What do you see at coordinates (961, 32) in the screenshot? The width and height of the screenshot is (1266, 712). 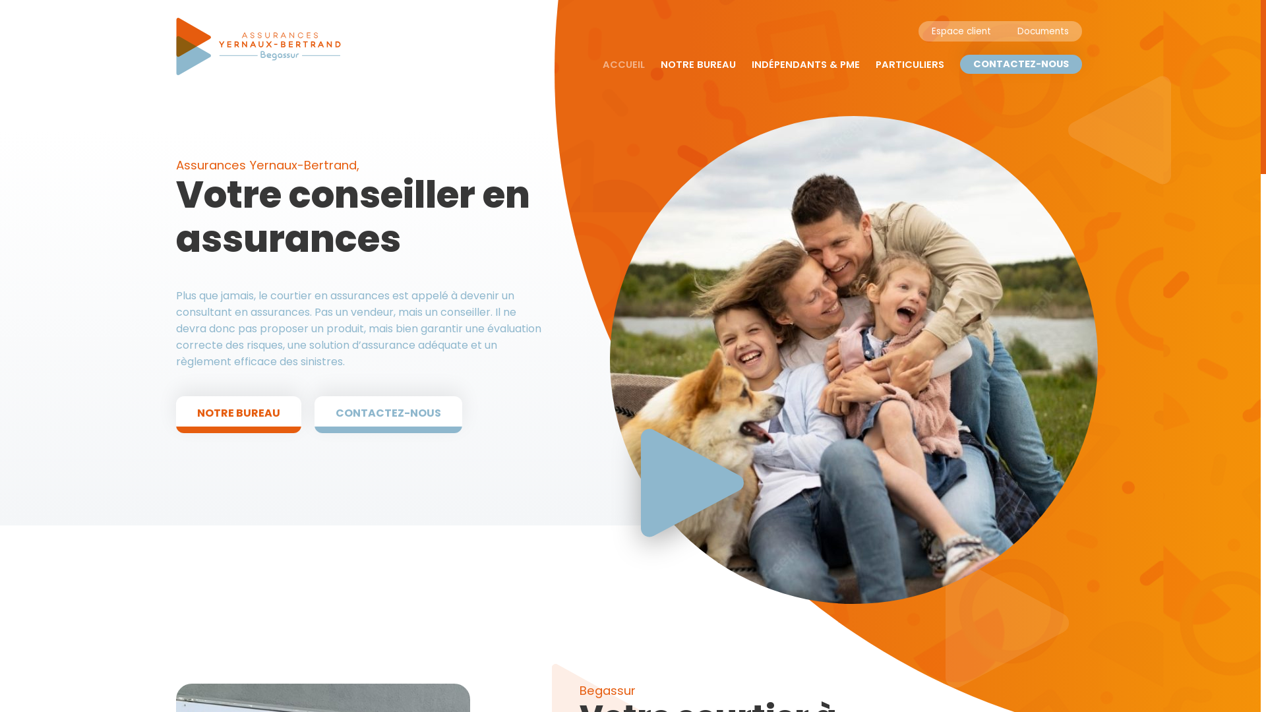 I see `Espace client` at bounding box center [961, 32].